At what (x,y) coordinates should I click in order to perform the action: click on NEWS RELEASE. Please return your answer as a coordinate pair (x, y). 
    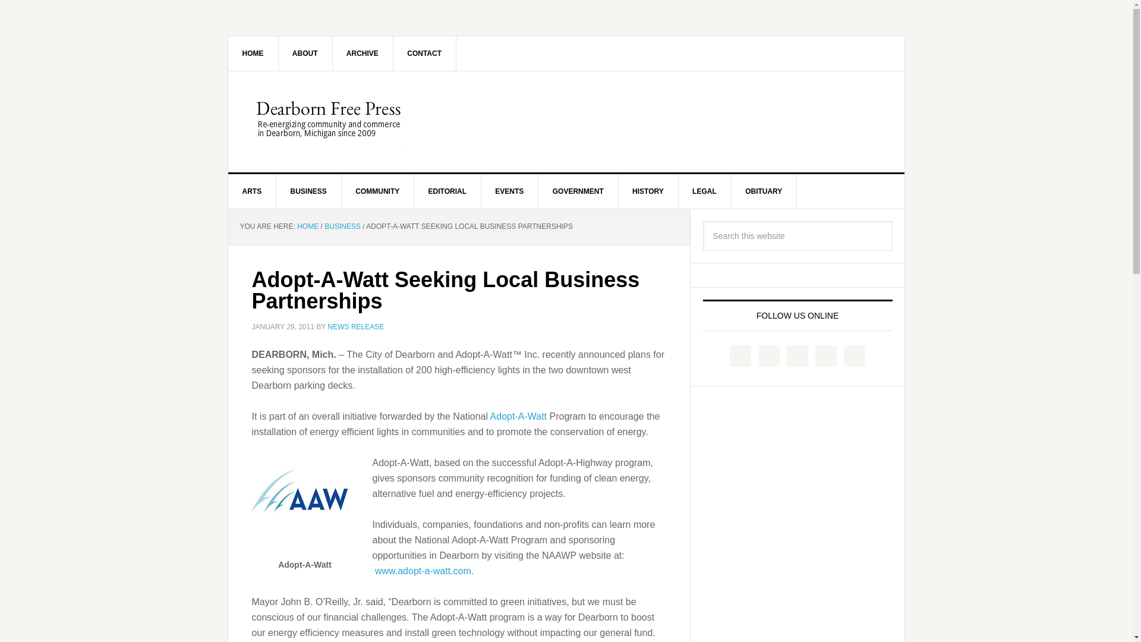
    Looking at the image, I should click on (357, 326).